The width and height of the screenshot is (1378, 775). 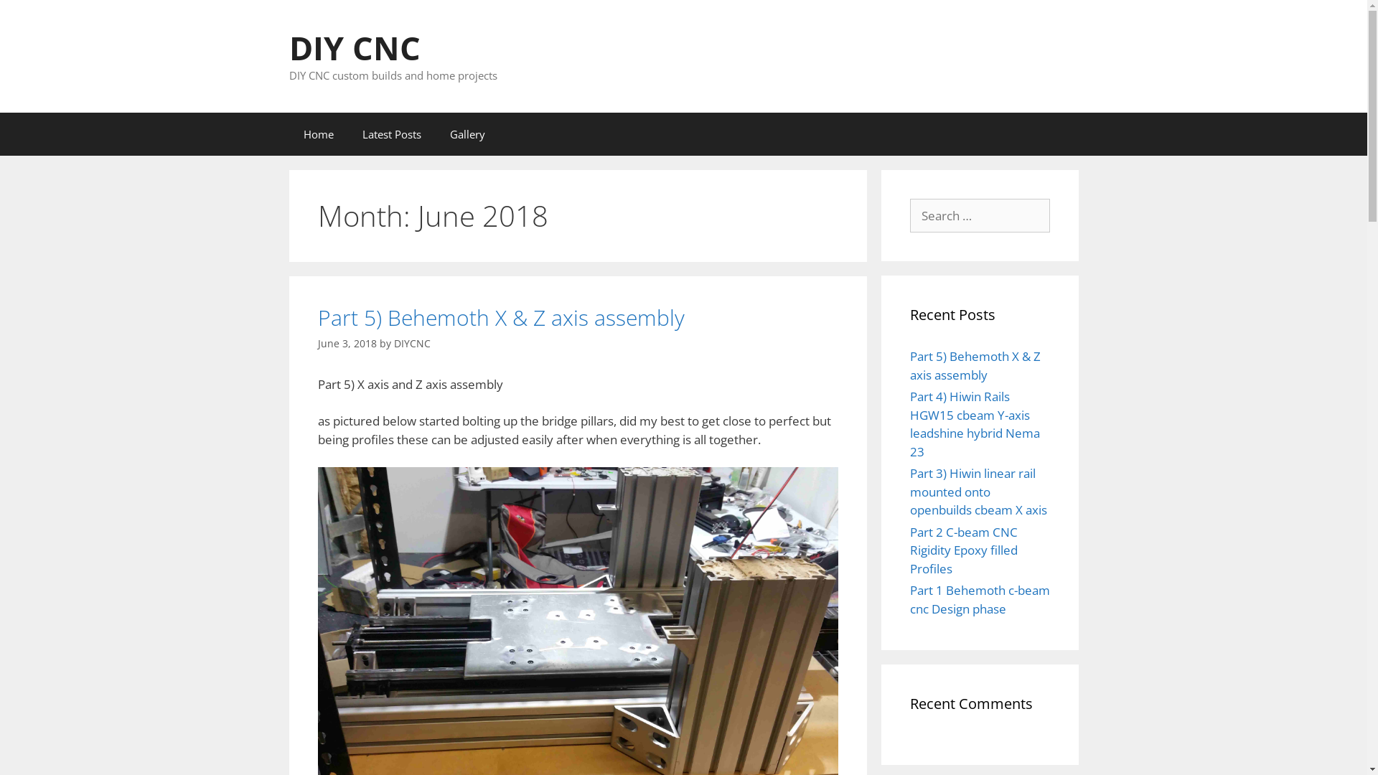 I want to click on Home, so click(x=318, y=133).